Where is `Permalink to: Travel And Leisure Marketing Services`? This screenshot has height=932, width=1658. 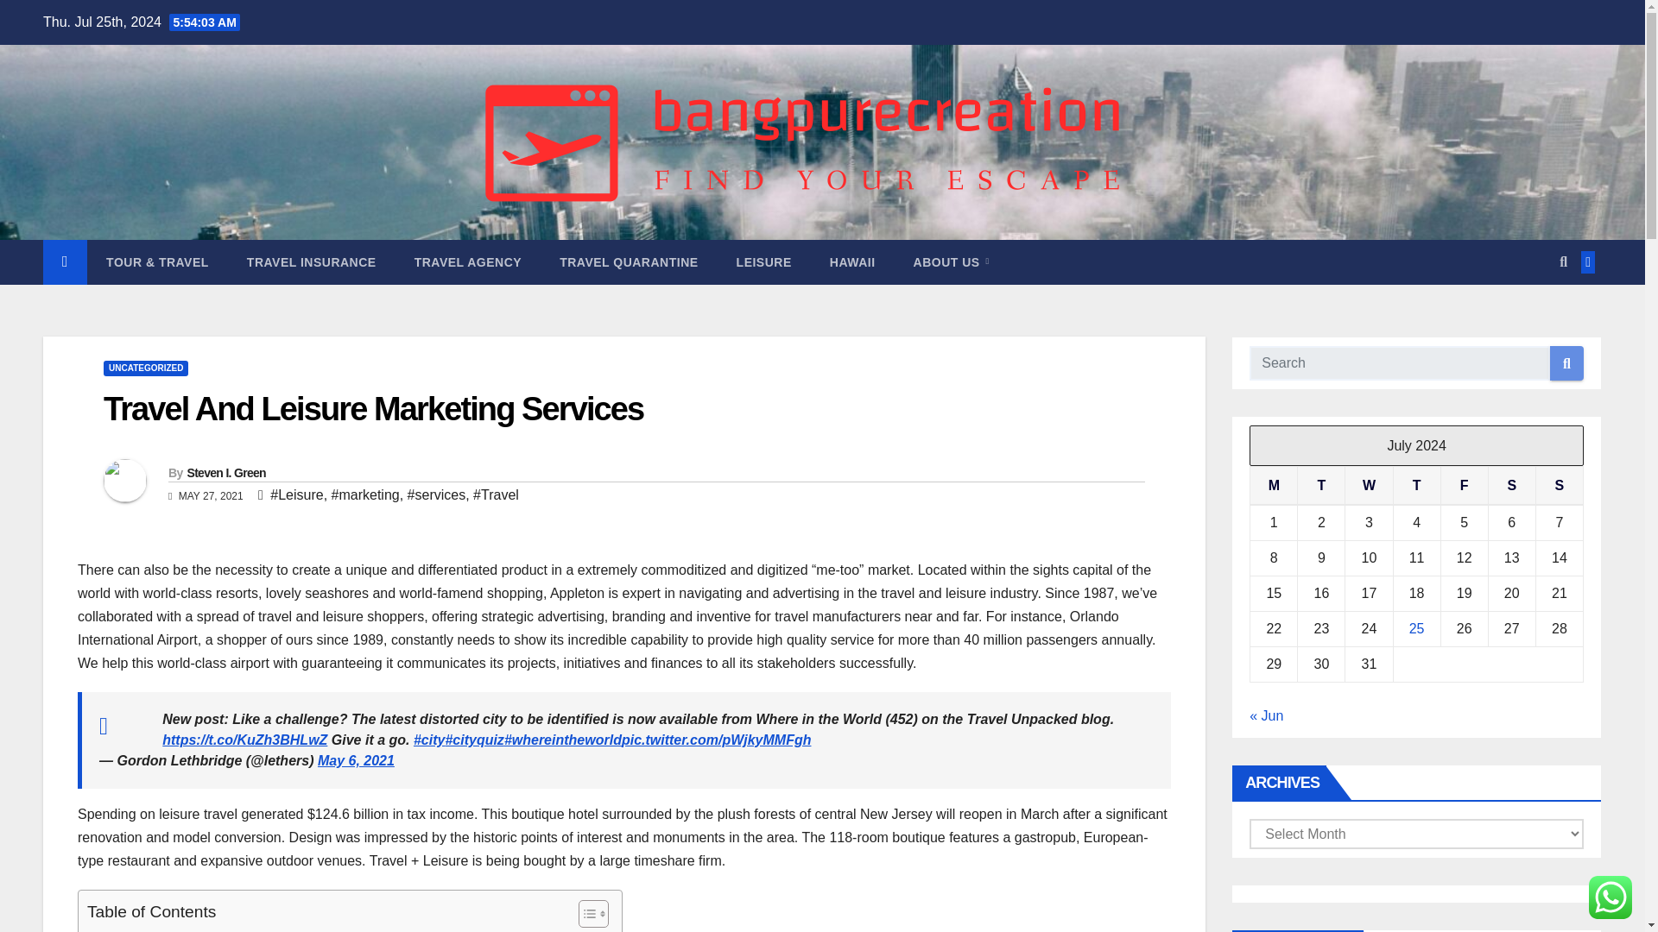 Permalink to: Travel And Leisure Marketing Services is located at coordinates (373, 408).